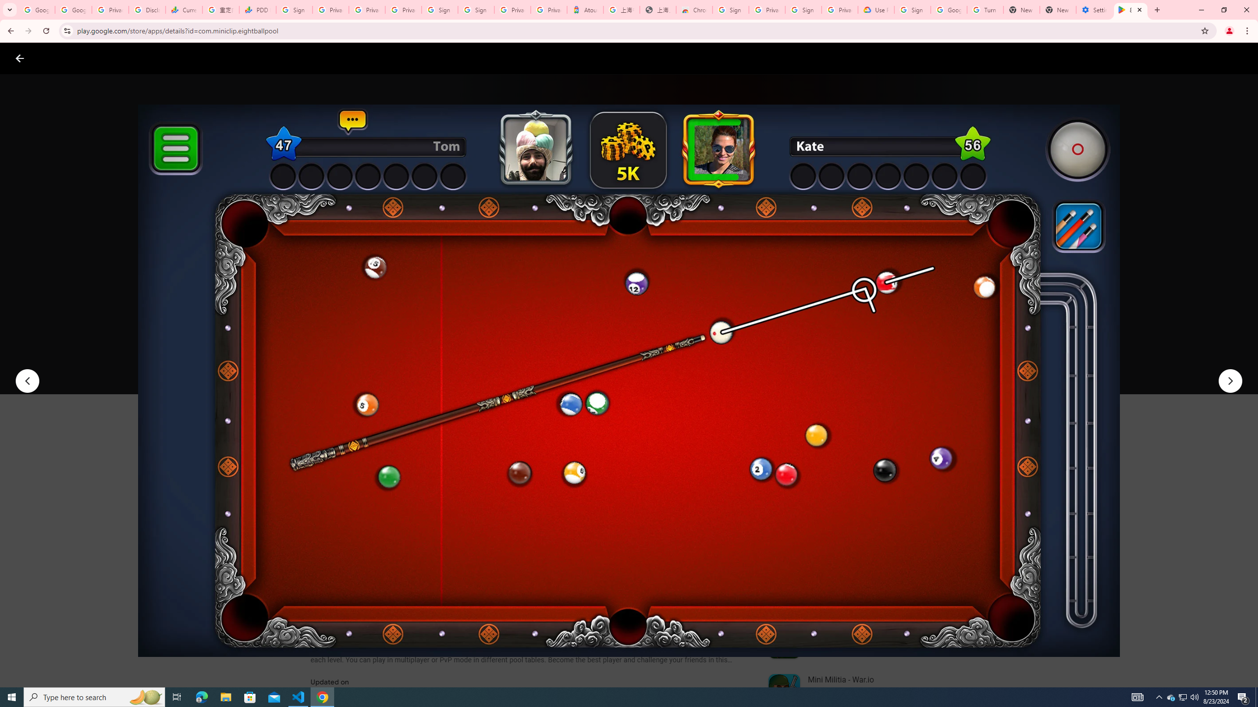 The width and height of the screenshot is (1258, 707). I want to click on More info about this content rating, so click(497, 333).